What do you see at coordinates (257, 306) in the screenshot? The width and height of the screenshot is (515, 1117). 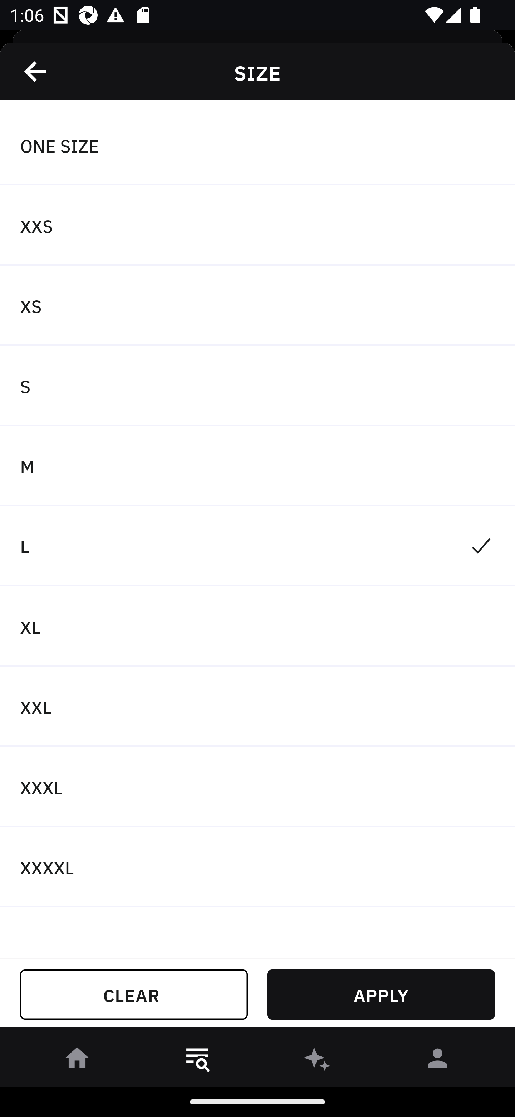 I see `XS` at bounding box center [257, 306].